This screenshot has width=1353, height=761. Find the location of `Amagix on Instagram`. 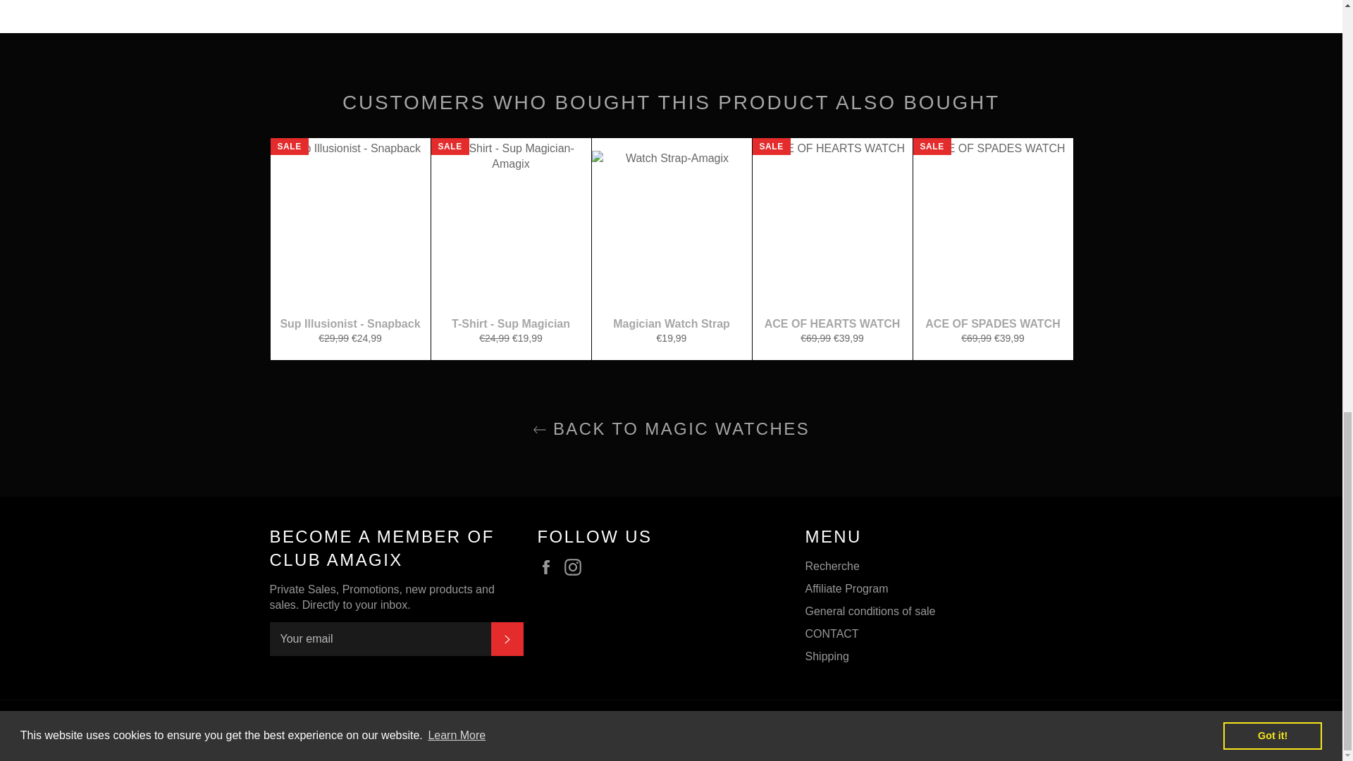

Amagix on Instagram is located at coordinates (576, 567).